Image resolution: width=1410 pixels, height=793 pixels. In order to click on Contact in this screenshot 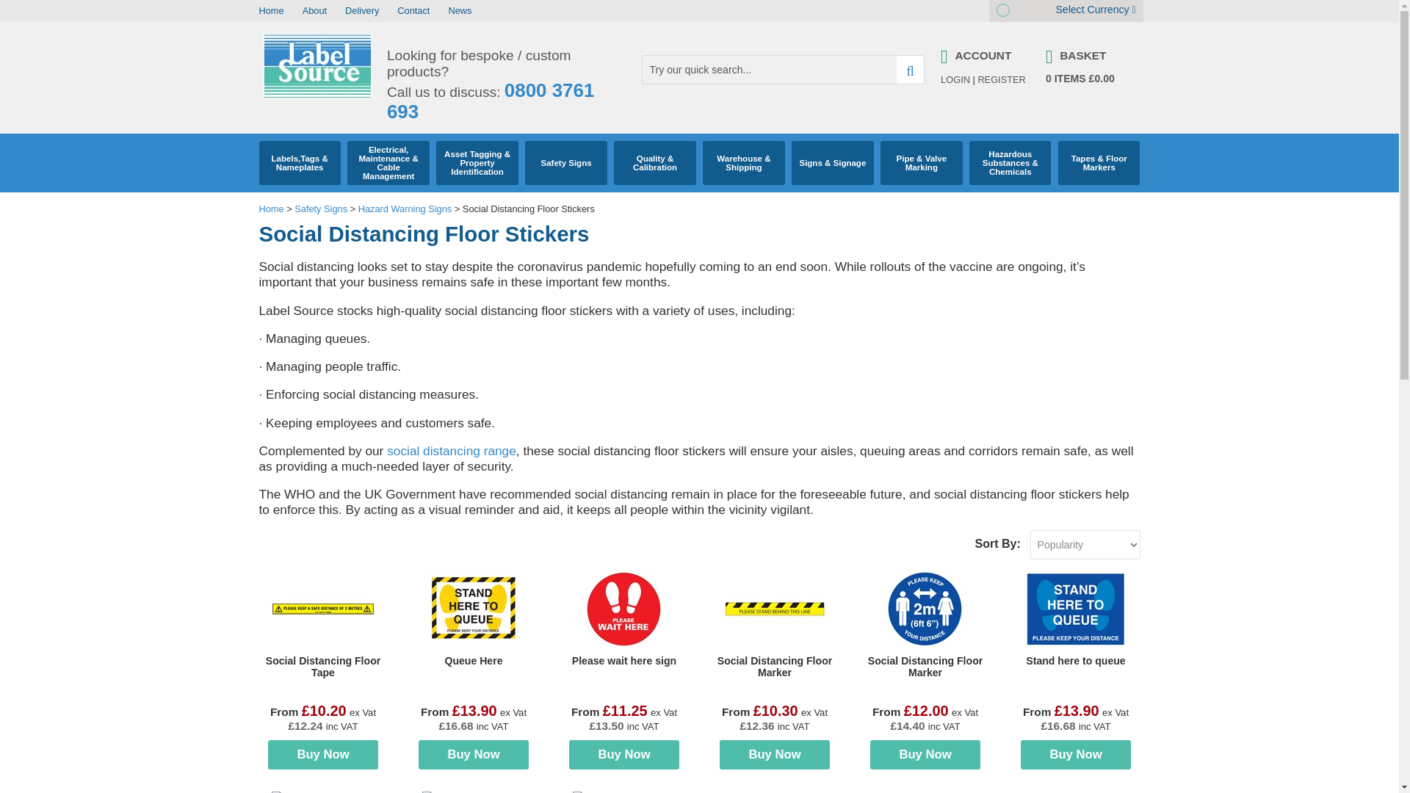, I will do `click(413, 10)`.